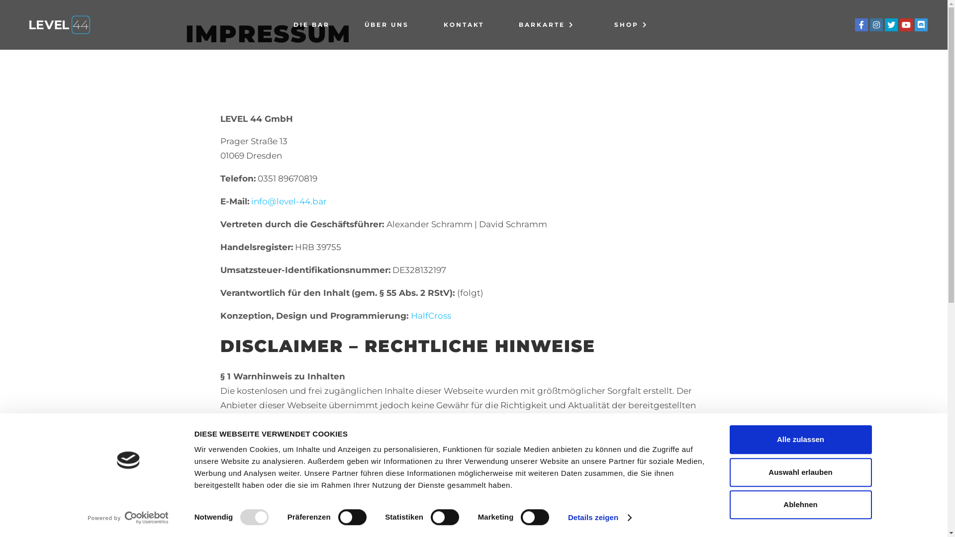 The image size is (955, 537). Describe the element at coordinates (800, 440) in the screenshot. I see `Alle zulassen` at that location.